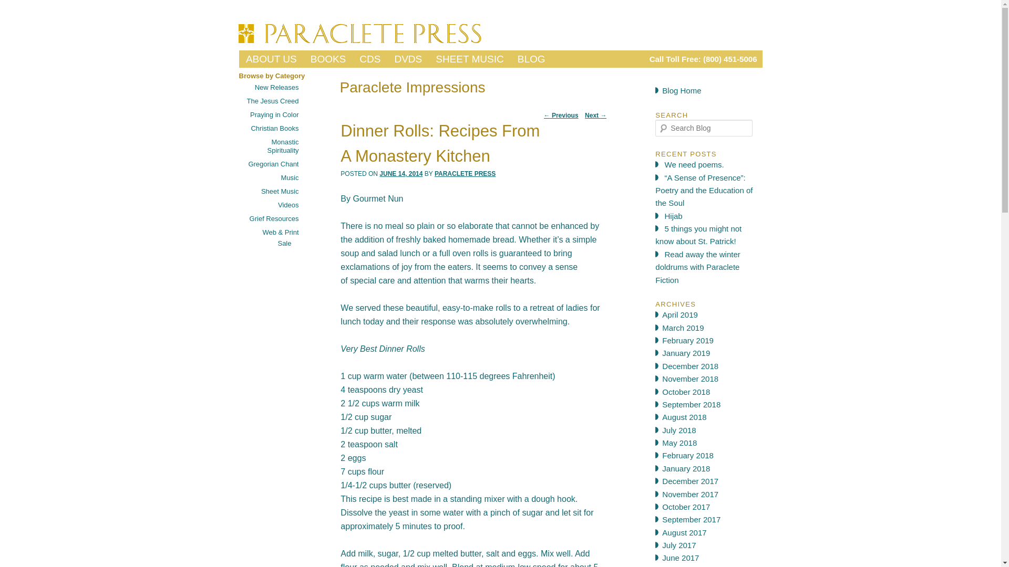 Image resolution: width=1009 pixels, height=567 pixels. What do you see at coordinates (681, 90) in the screenshot?
I see `Blog Home` at bounding box center [681, 90].